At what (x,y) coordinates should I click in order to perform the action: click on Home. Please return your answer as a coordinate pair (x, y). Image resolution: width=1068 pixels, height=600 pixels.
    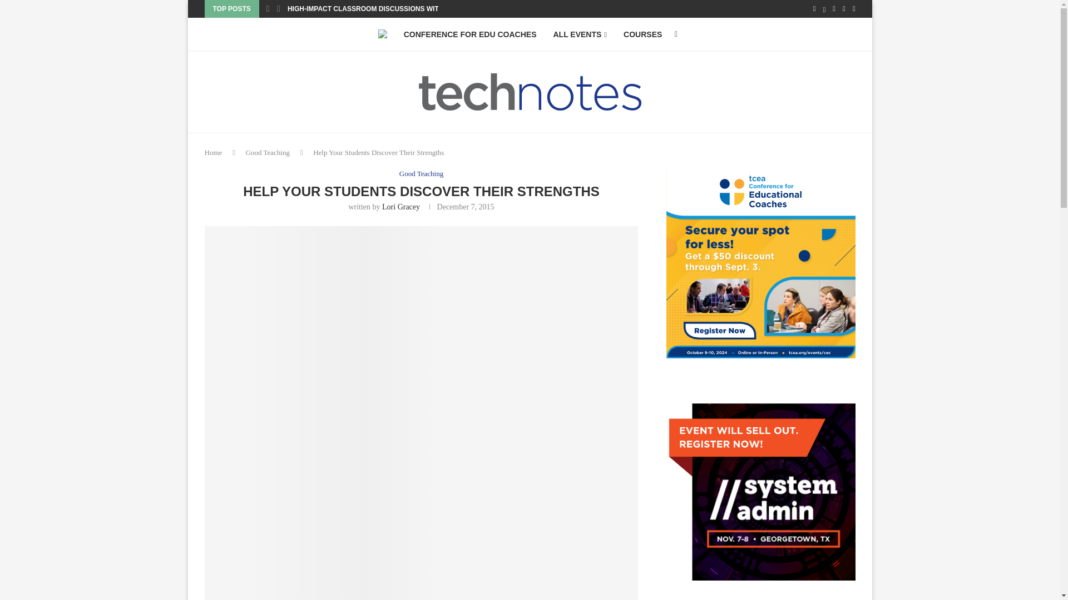
    Looking at the image, I should click on (214, 152).